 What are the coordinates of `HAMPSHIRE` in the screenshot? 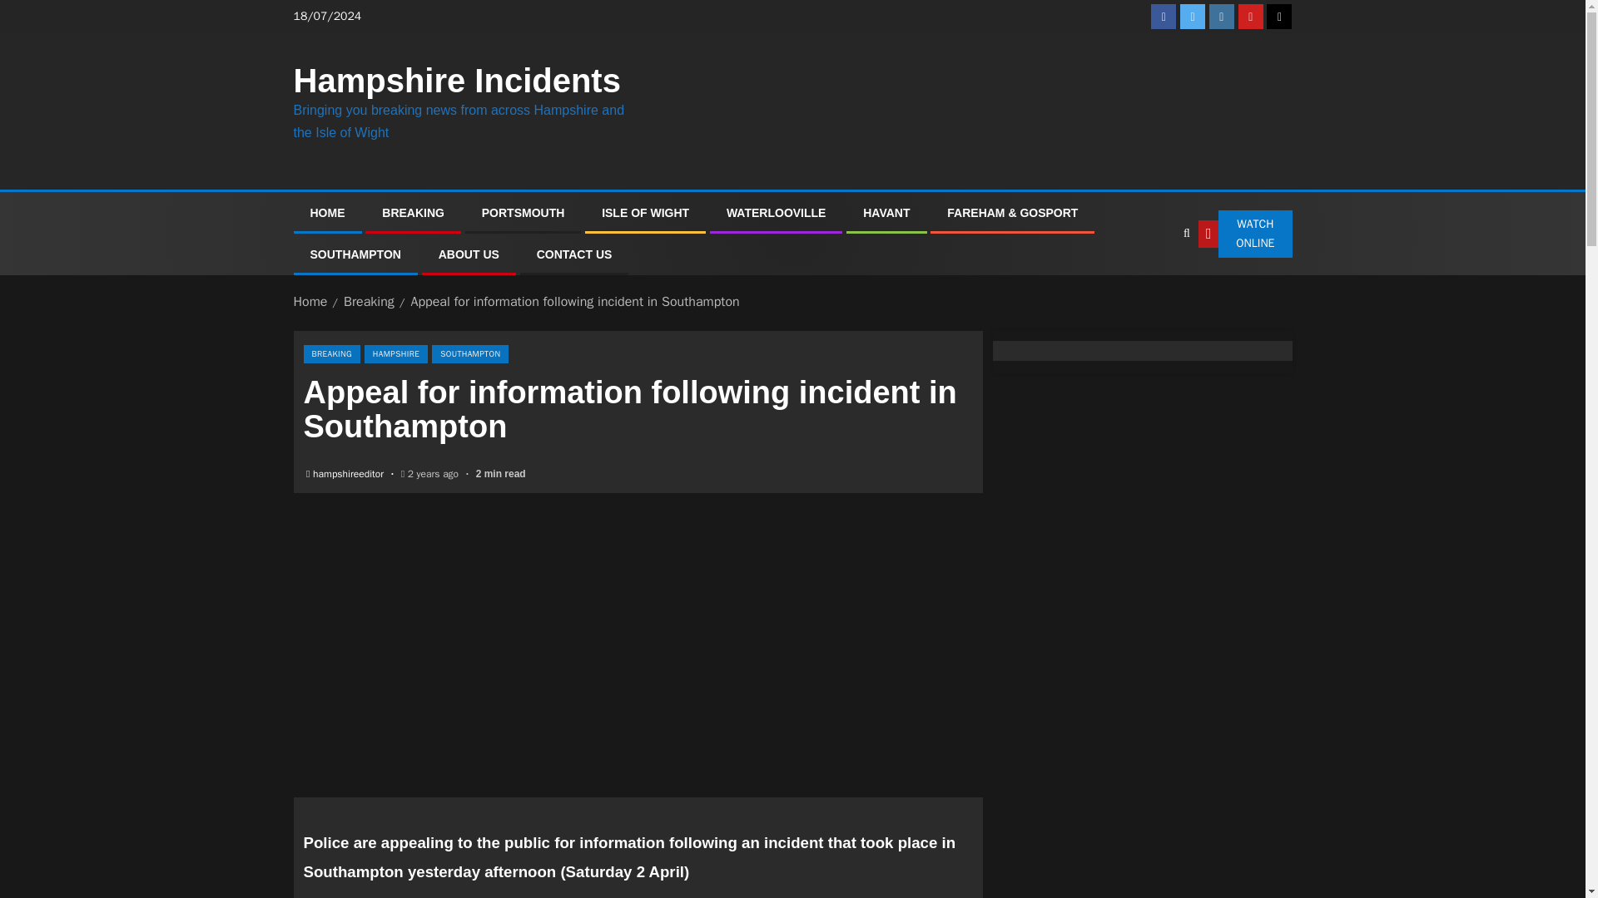 It's located at (396, 354).